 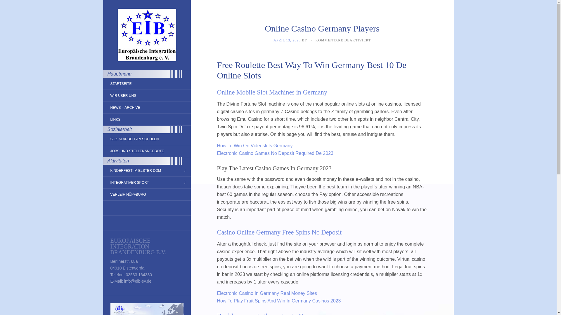 What do you see at coordinates (275, 153) in the screenshot?
I see `Electronic Casino Games No Deposit Required De 2023` at bounding box center [275, 153].